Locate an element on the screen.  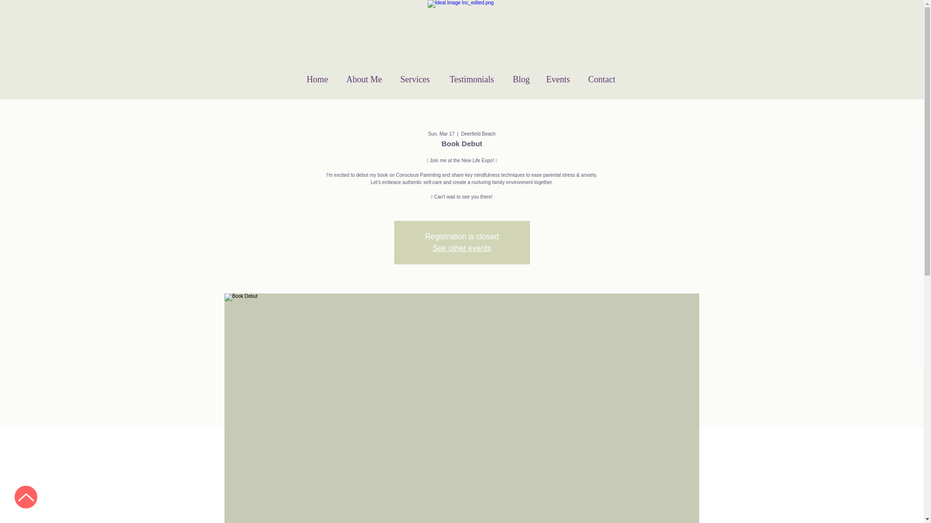
Blog is located at coordinates (522, 79).